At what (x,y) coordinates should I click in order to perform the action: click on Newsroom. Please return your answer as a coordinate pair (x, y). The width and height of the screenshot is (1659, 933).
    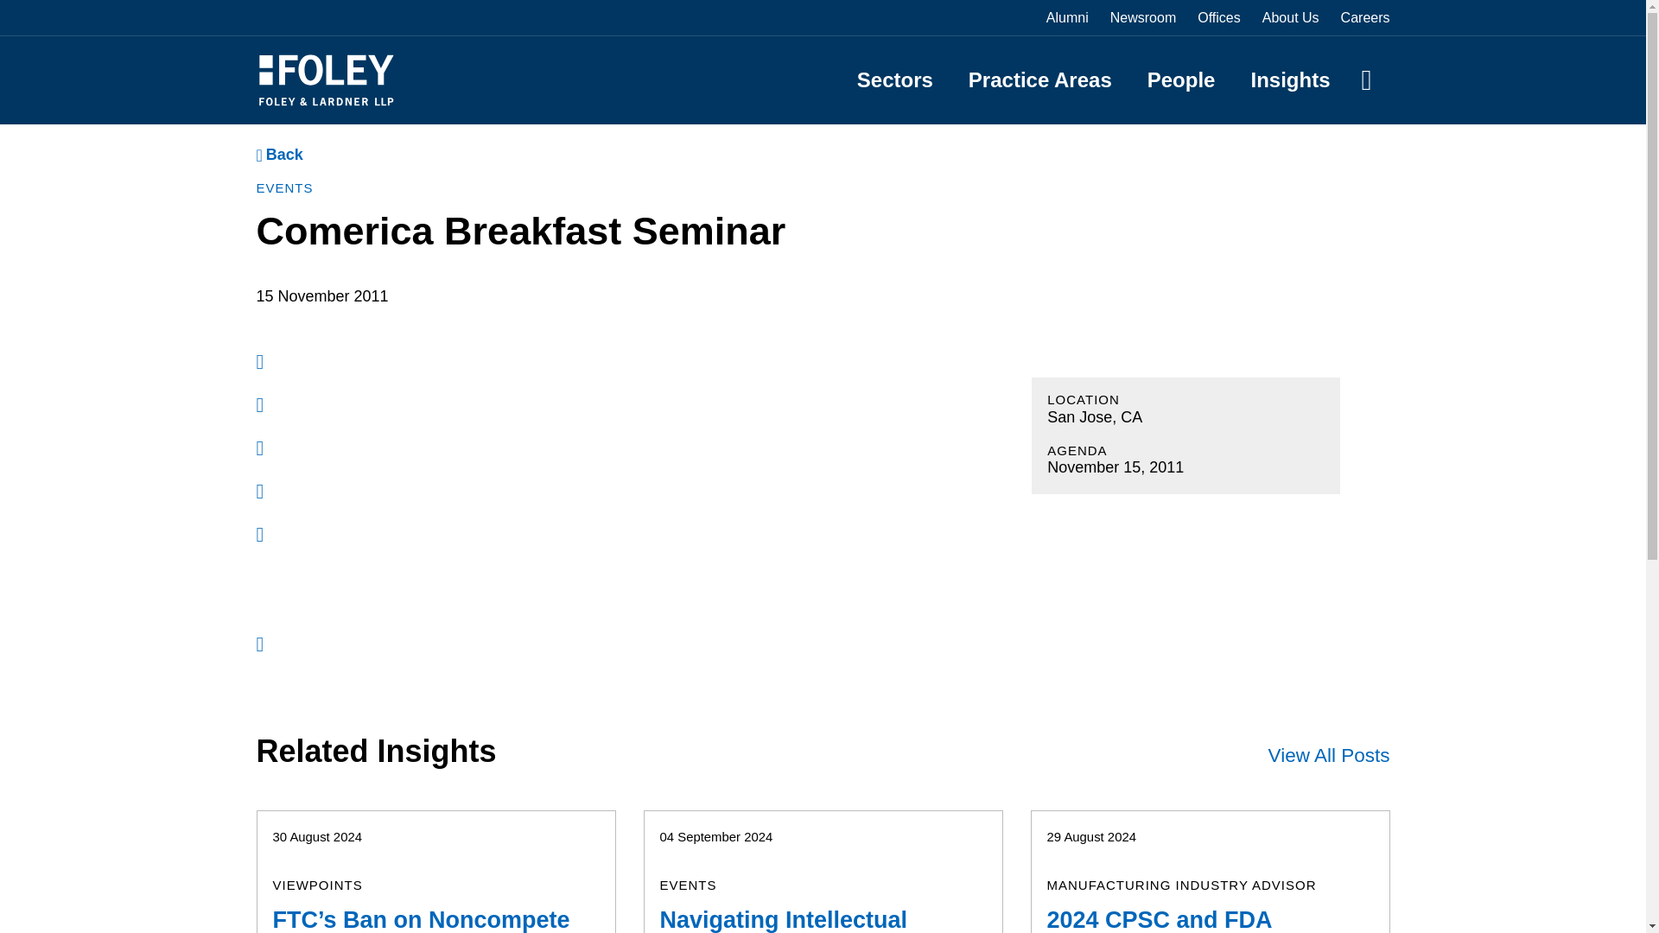
    Looking at the image, I should click on (1142, 17).